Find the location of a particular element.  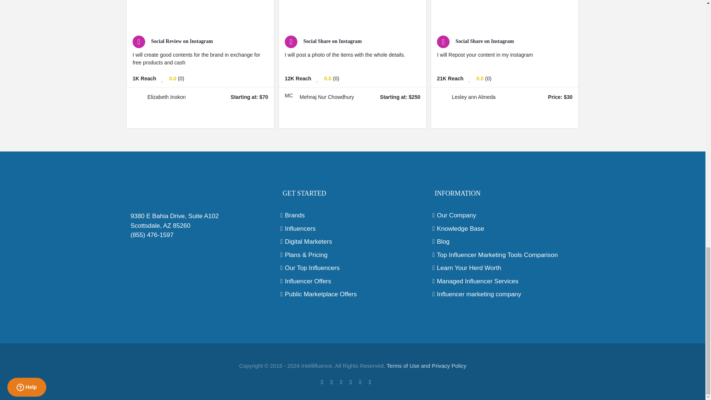

Brands is located at coordinates (353, 216).